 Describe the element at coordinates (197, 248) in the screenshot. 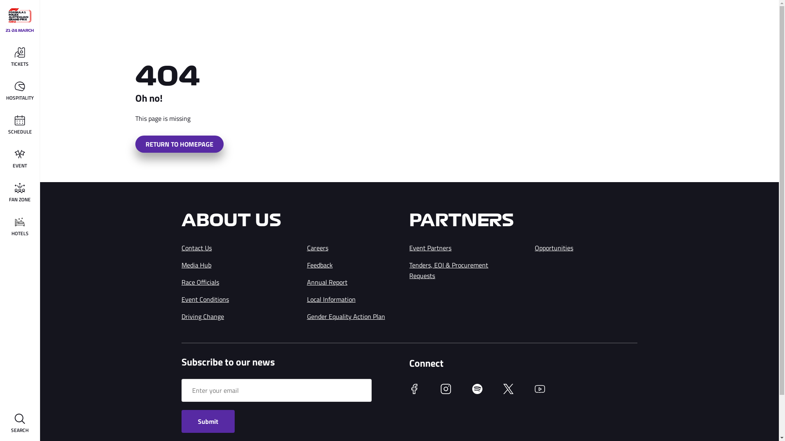

I see `Contact Us` at that location.